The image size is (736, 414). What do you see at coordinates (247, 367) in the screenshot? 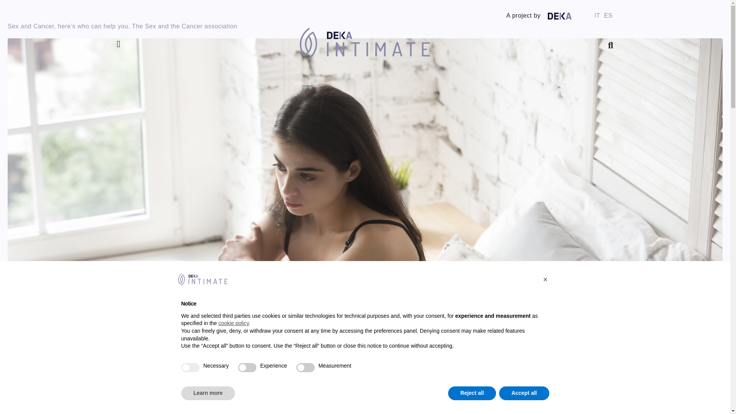
I see `false` at bounding box center [247, 367].